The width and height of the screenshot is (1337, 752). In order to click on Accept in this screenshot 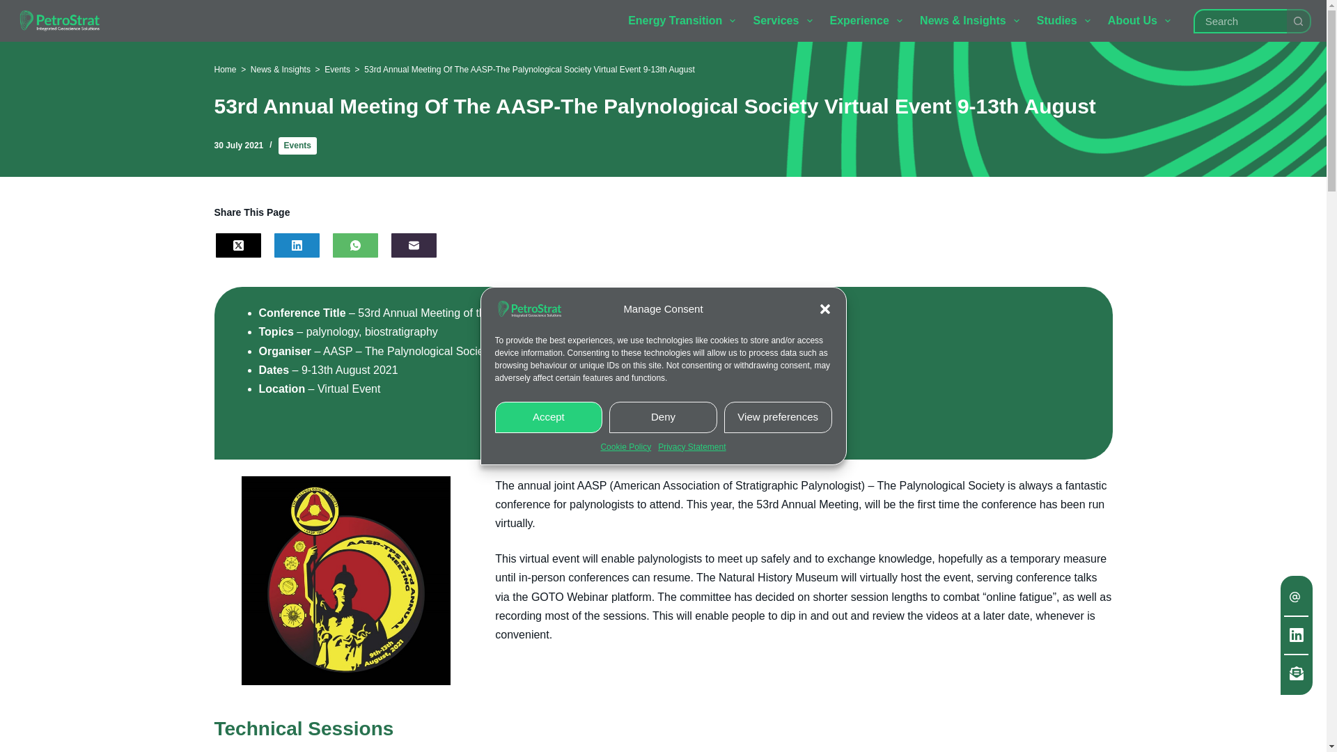, I will do `click(549, 417)`.